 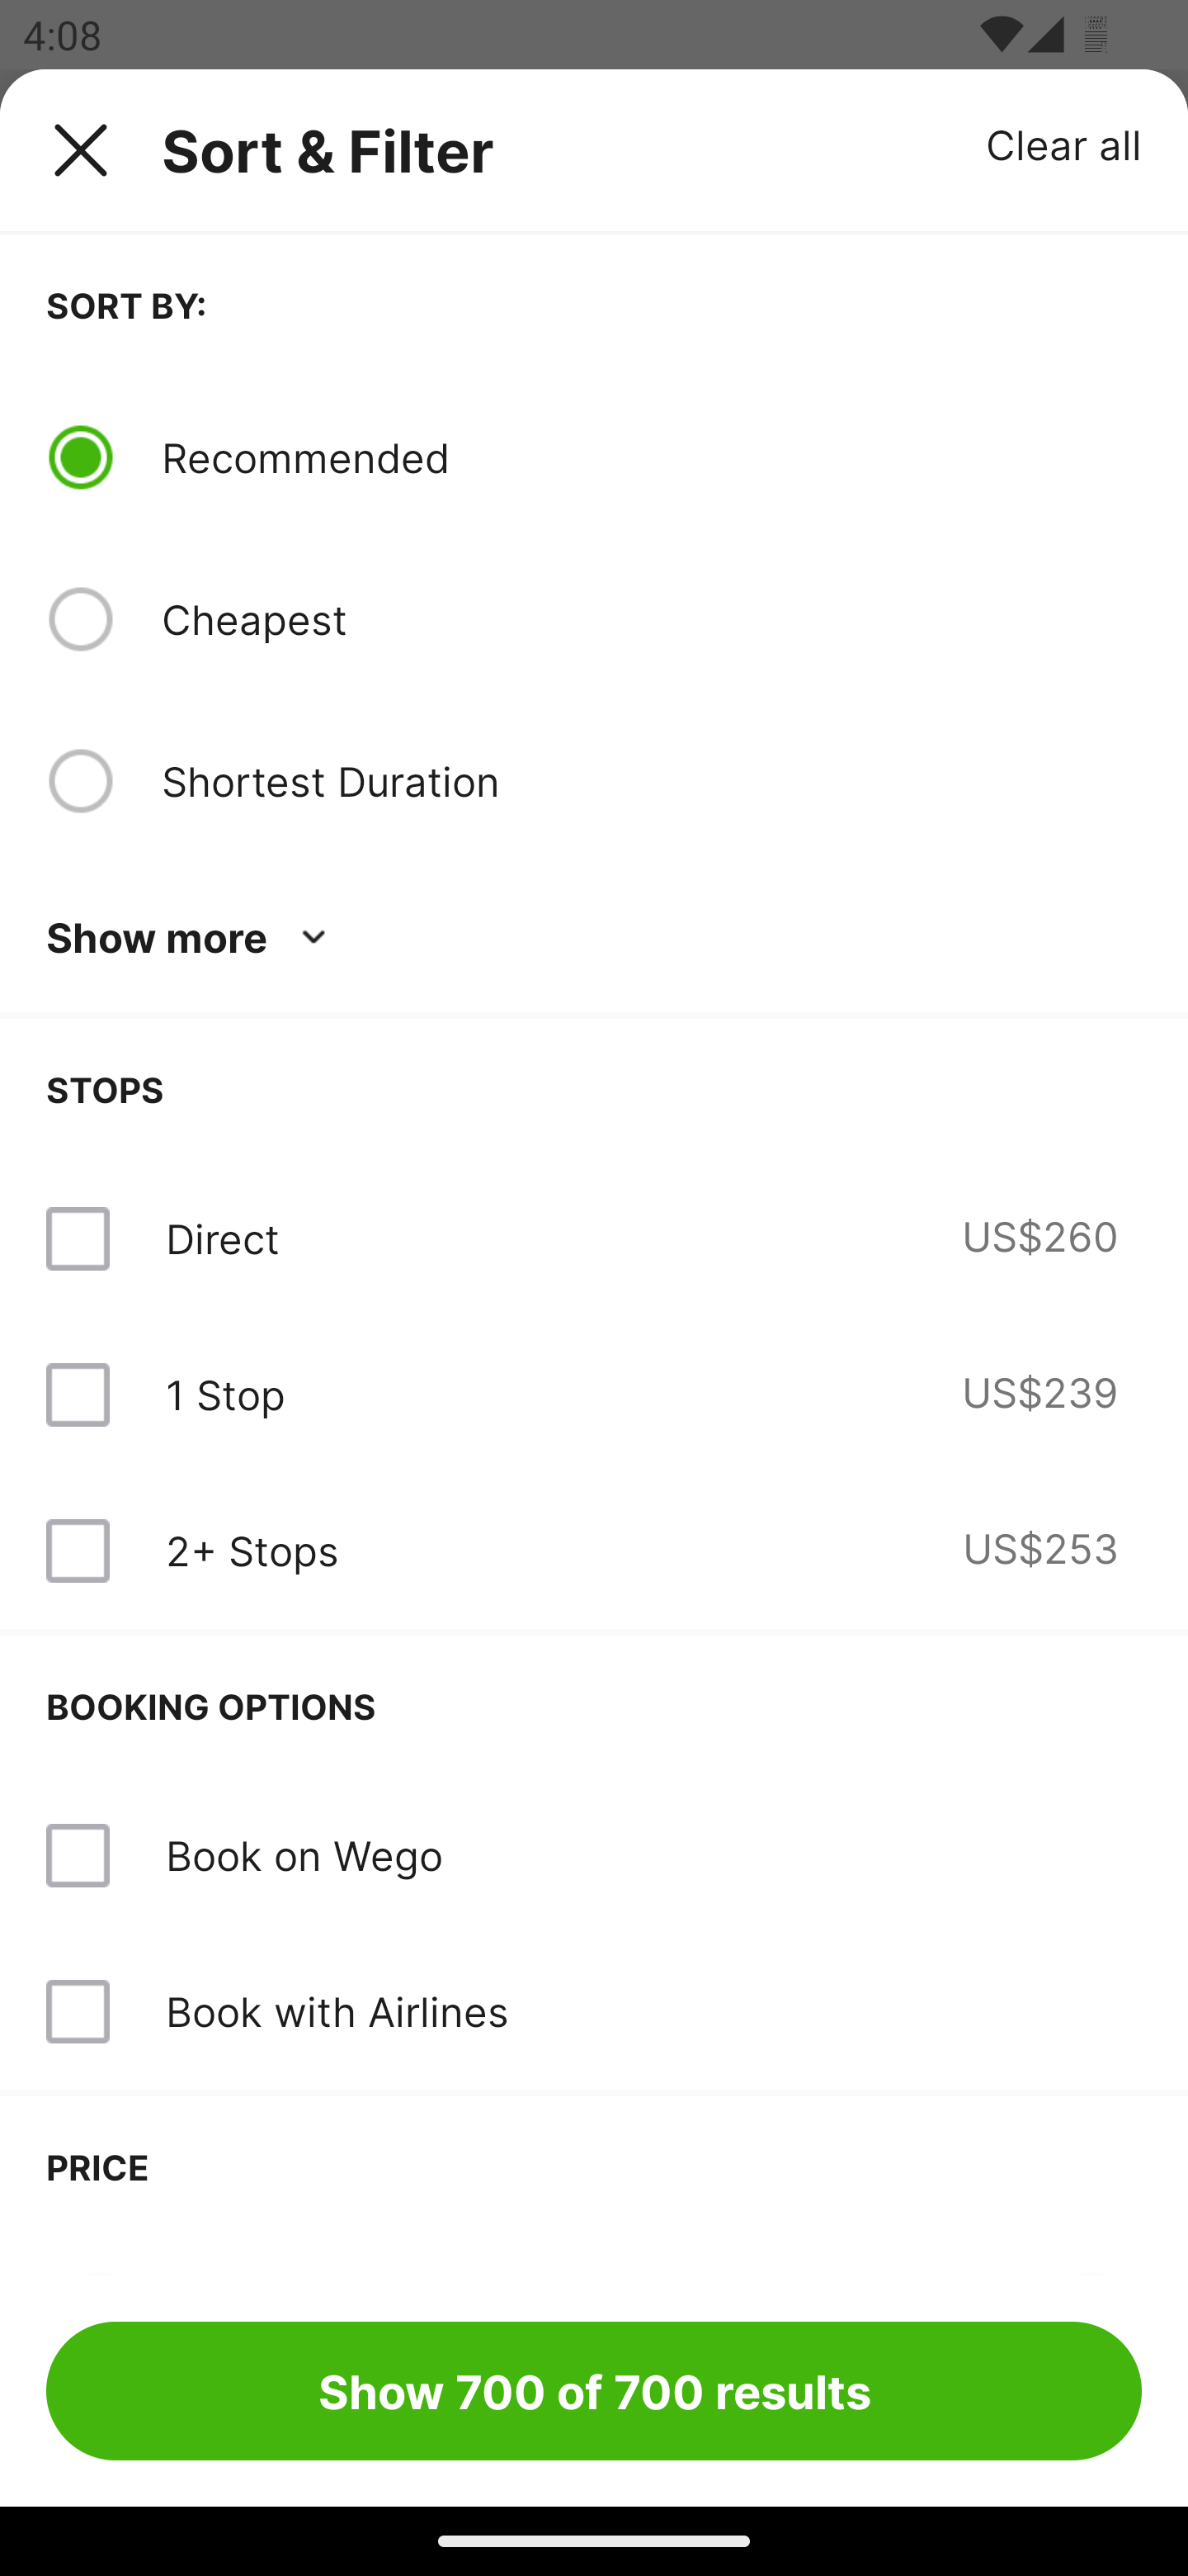 What do you see at coordinates (651, 780) in the screenshot?
I see `Shortest Duration` at bounding box center [651, 780].